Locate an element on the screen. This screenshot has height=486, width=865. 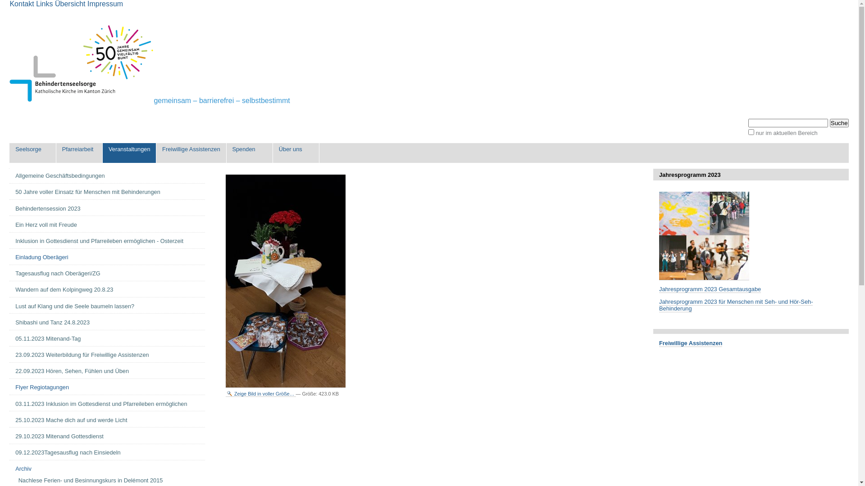
Jahresprogramm 2023 is located at coordinates (704, 236).